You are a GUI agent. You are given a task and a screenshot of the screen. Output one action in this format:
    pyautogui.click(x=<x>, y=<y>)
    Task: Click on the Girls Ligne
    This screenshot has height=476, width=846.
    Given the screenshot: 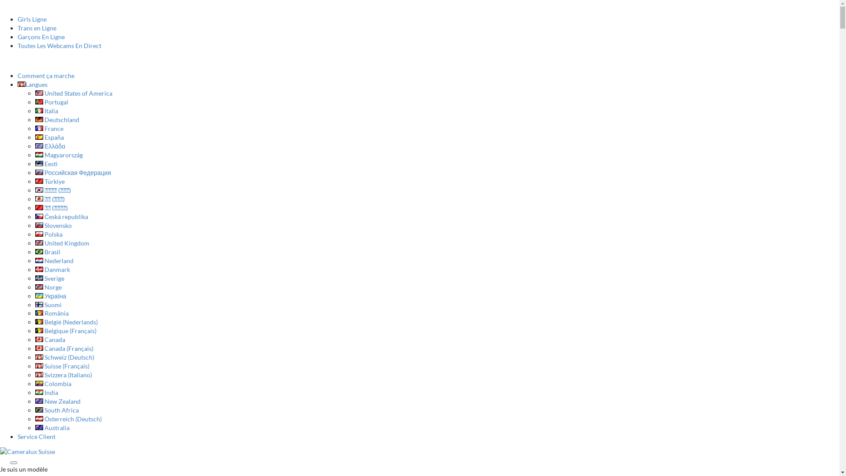 What is the action you would take?
    pyautogui.click(x=32, y=19)
    